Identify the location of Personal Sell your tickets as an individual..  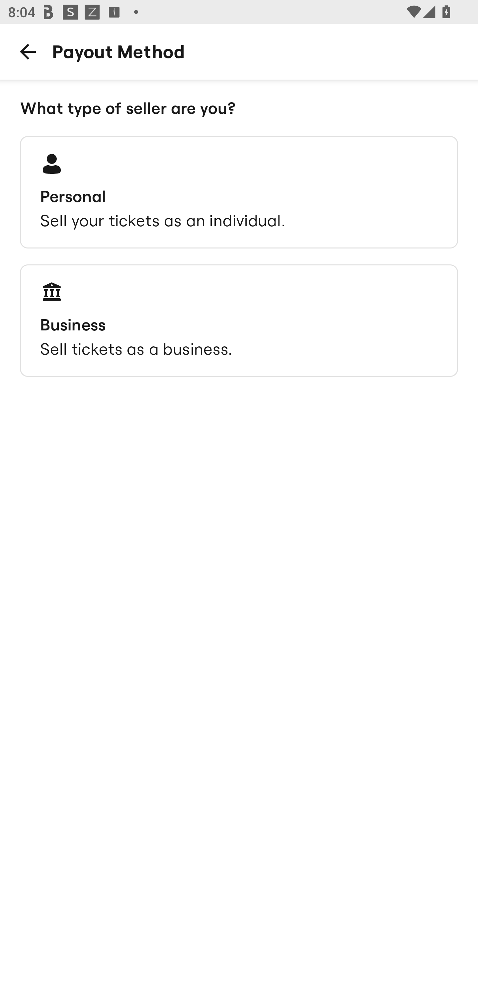
(239, 192).